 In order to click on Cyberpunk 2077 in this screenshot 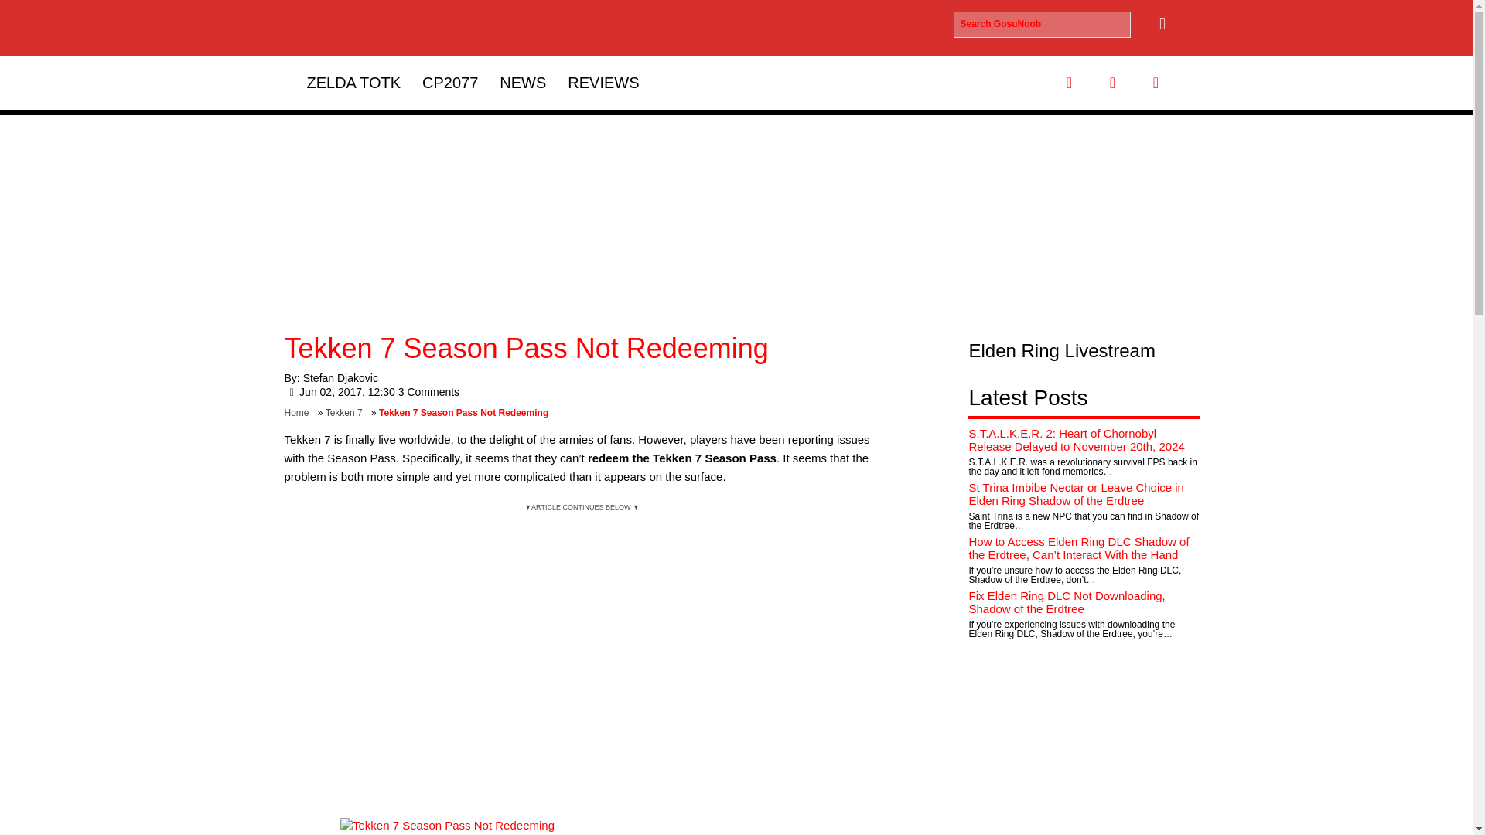, I will do `click(449, 82)`.